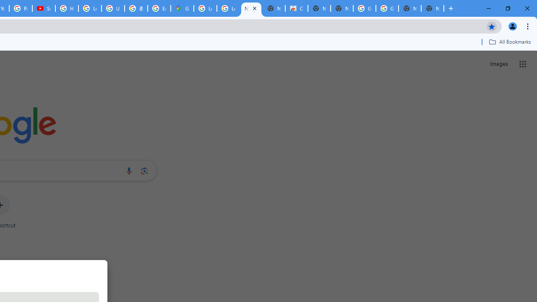 The image size is (537, 302). I want to click on Chrome Web Store, so click(296, 8).